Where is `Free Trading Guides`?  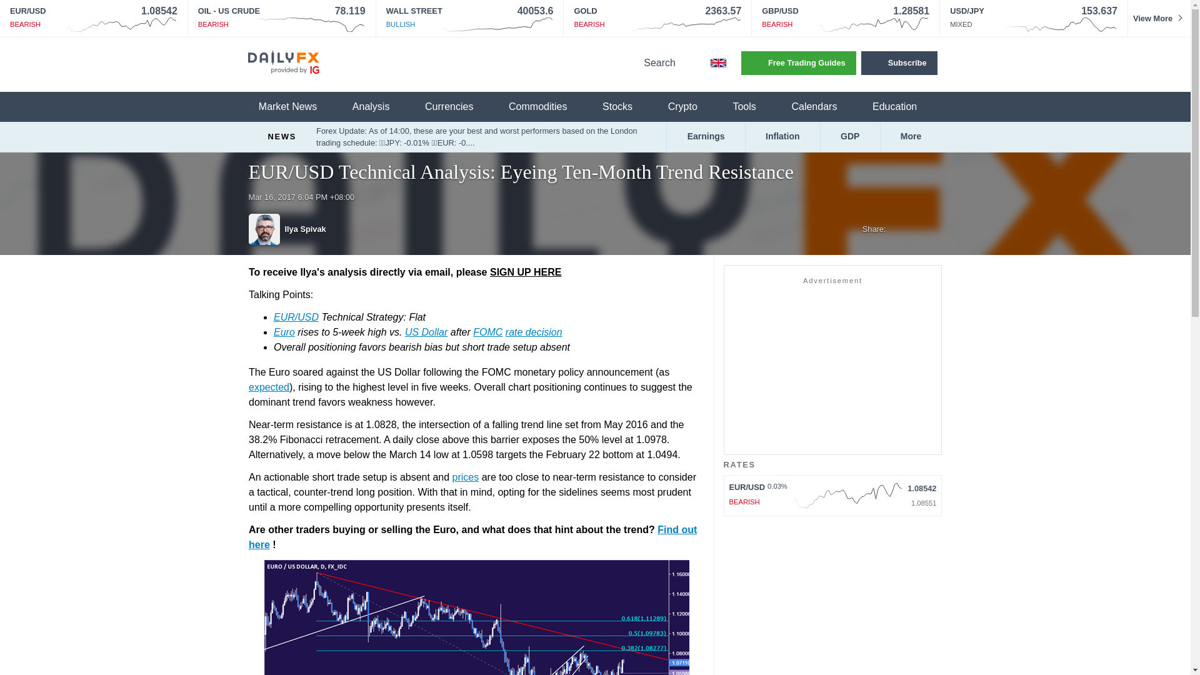 Free Trading Guides is located at coordinates (799, 62).